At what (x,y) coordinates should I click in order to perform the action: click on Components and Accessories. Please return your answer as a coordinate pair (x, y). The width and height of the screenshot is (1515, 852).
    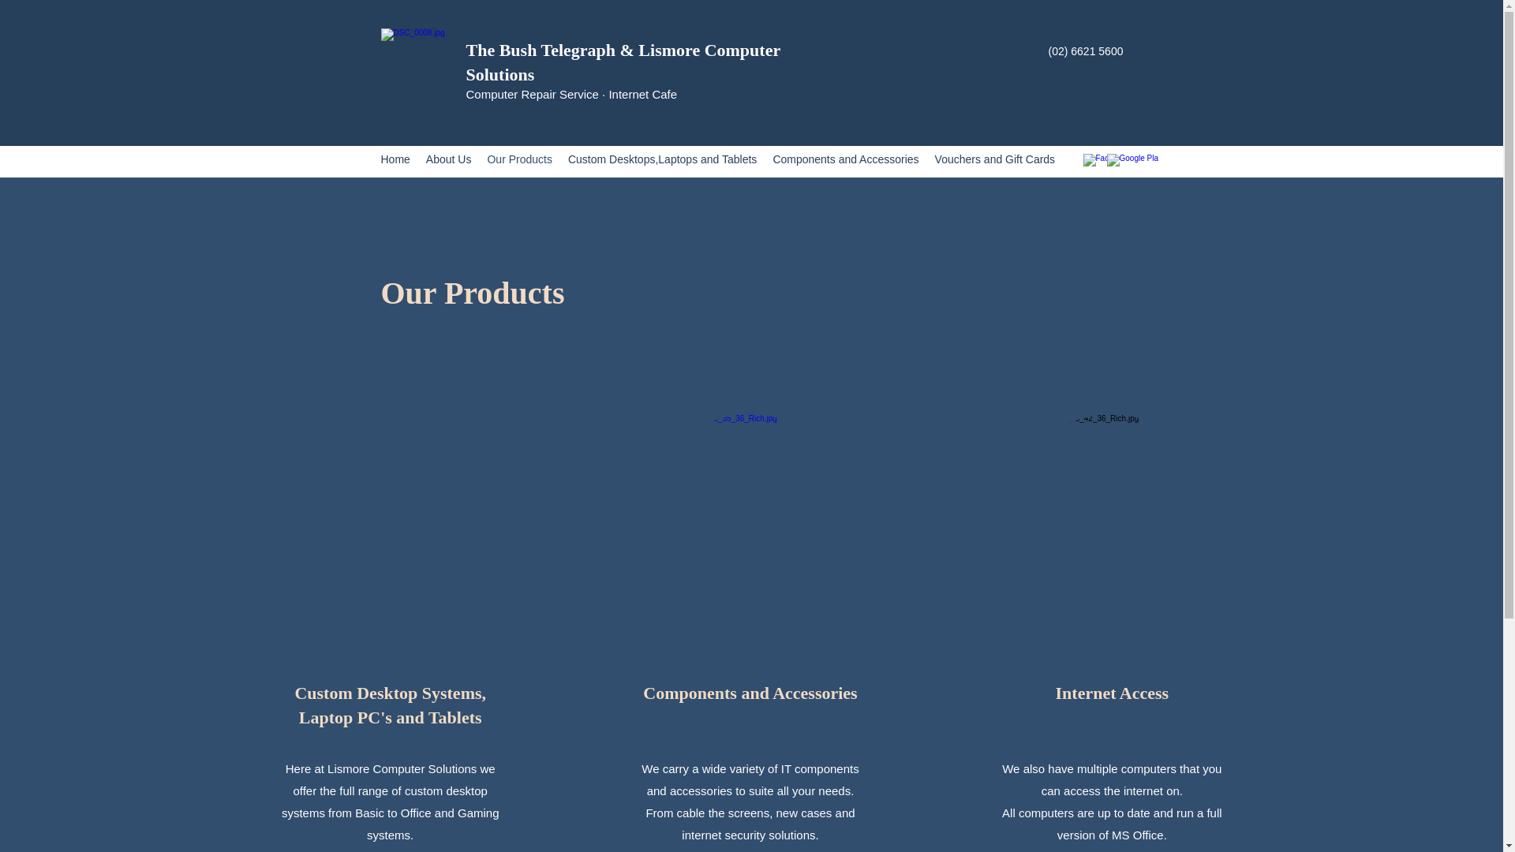
    Looking at the image, I should click on (845, 162).